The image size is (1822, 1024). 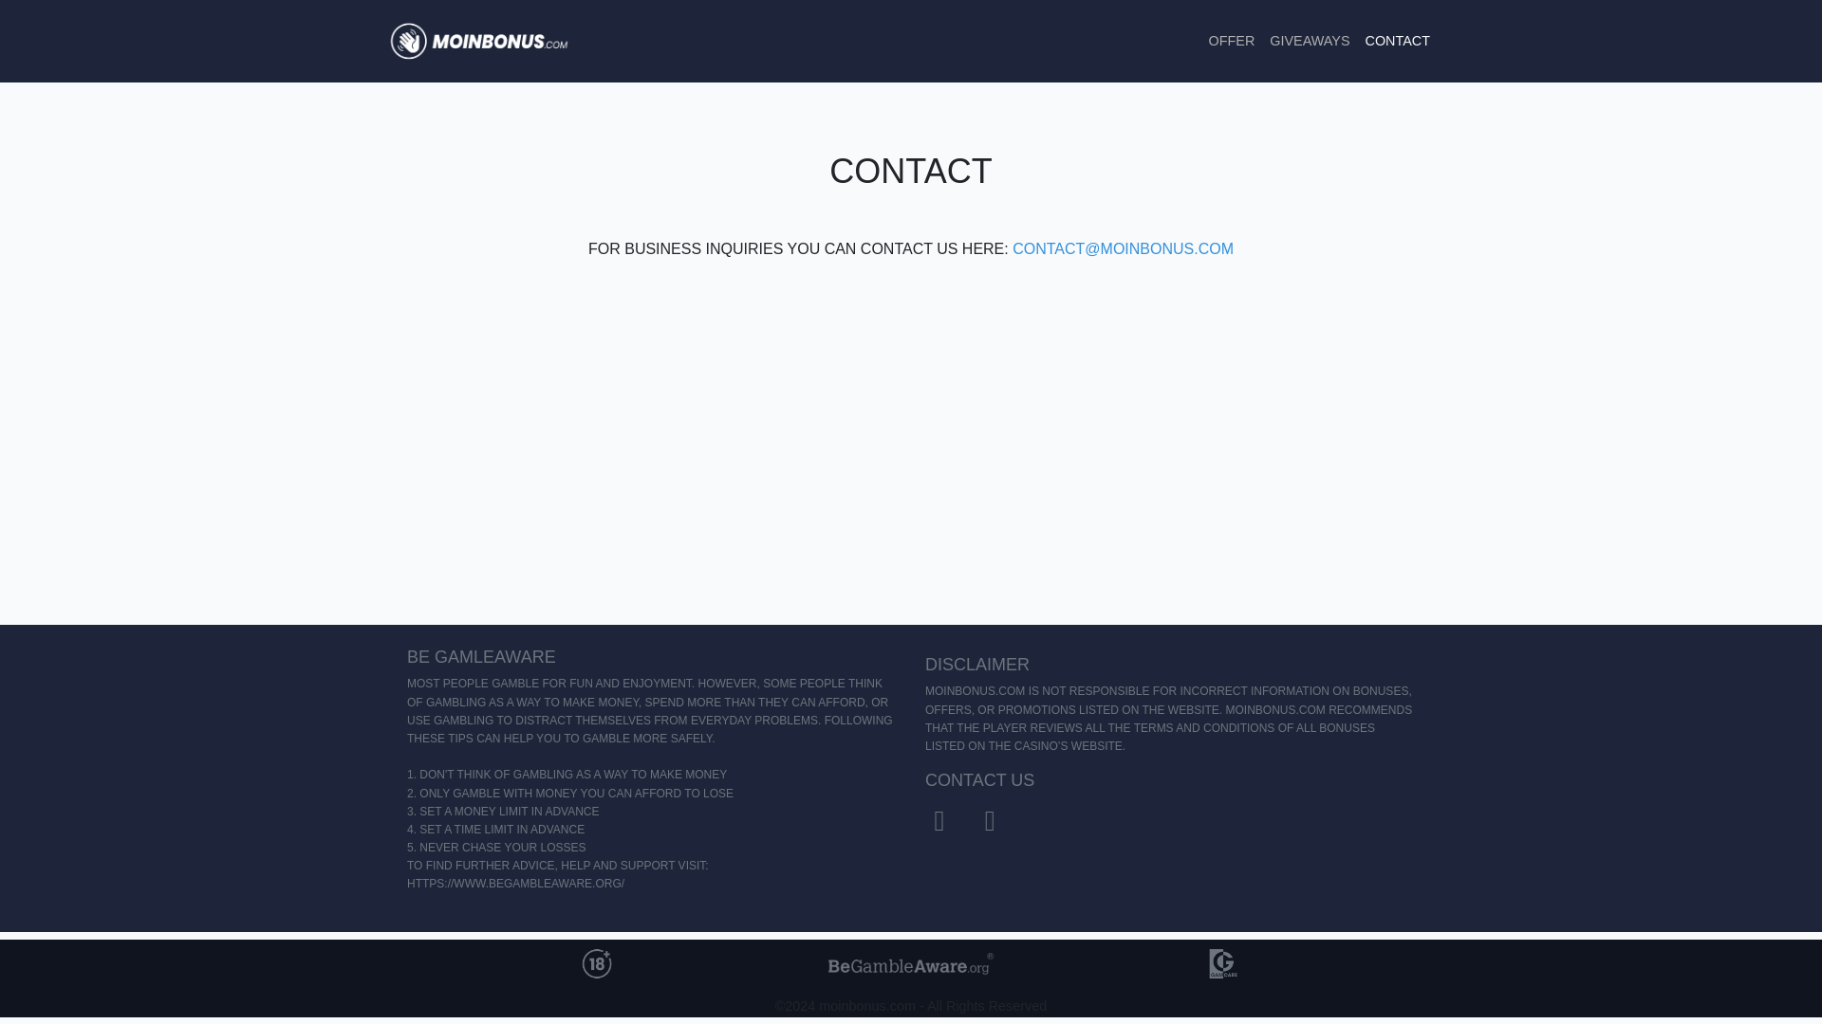 I want to click on CONTACT, so click(x=1397, y=40).